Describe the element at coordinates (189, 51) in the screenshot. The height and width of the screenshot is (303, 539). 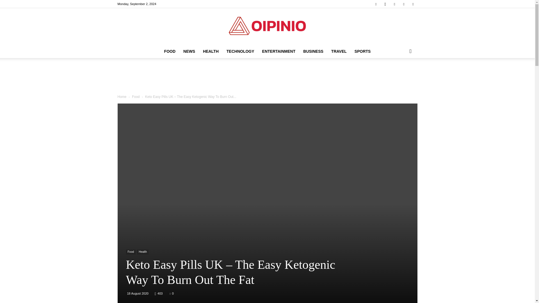
I see `NEWS` at that location.